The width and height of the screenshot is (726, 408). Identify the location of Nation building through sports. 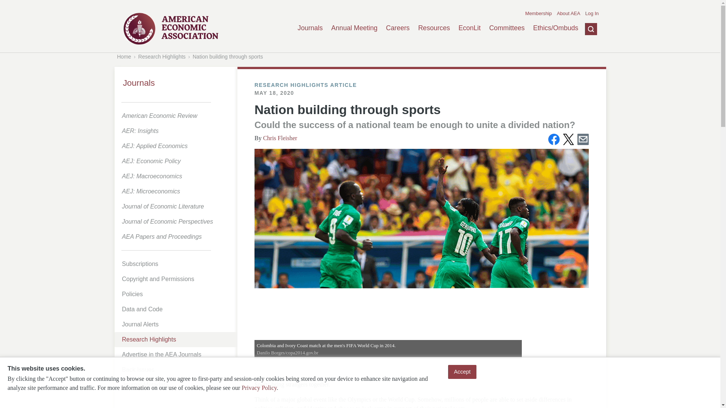
(228, 56).